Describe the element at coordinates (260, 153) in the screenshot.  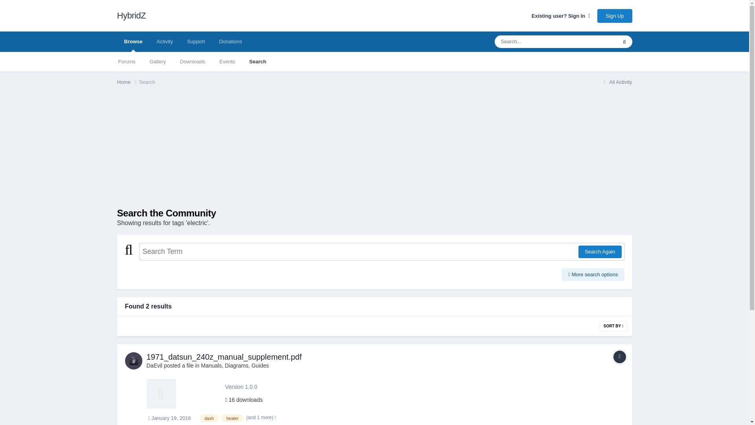
I see `Advertisement` at that location.